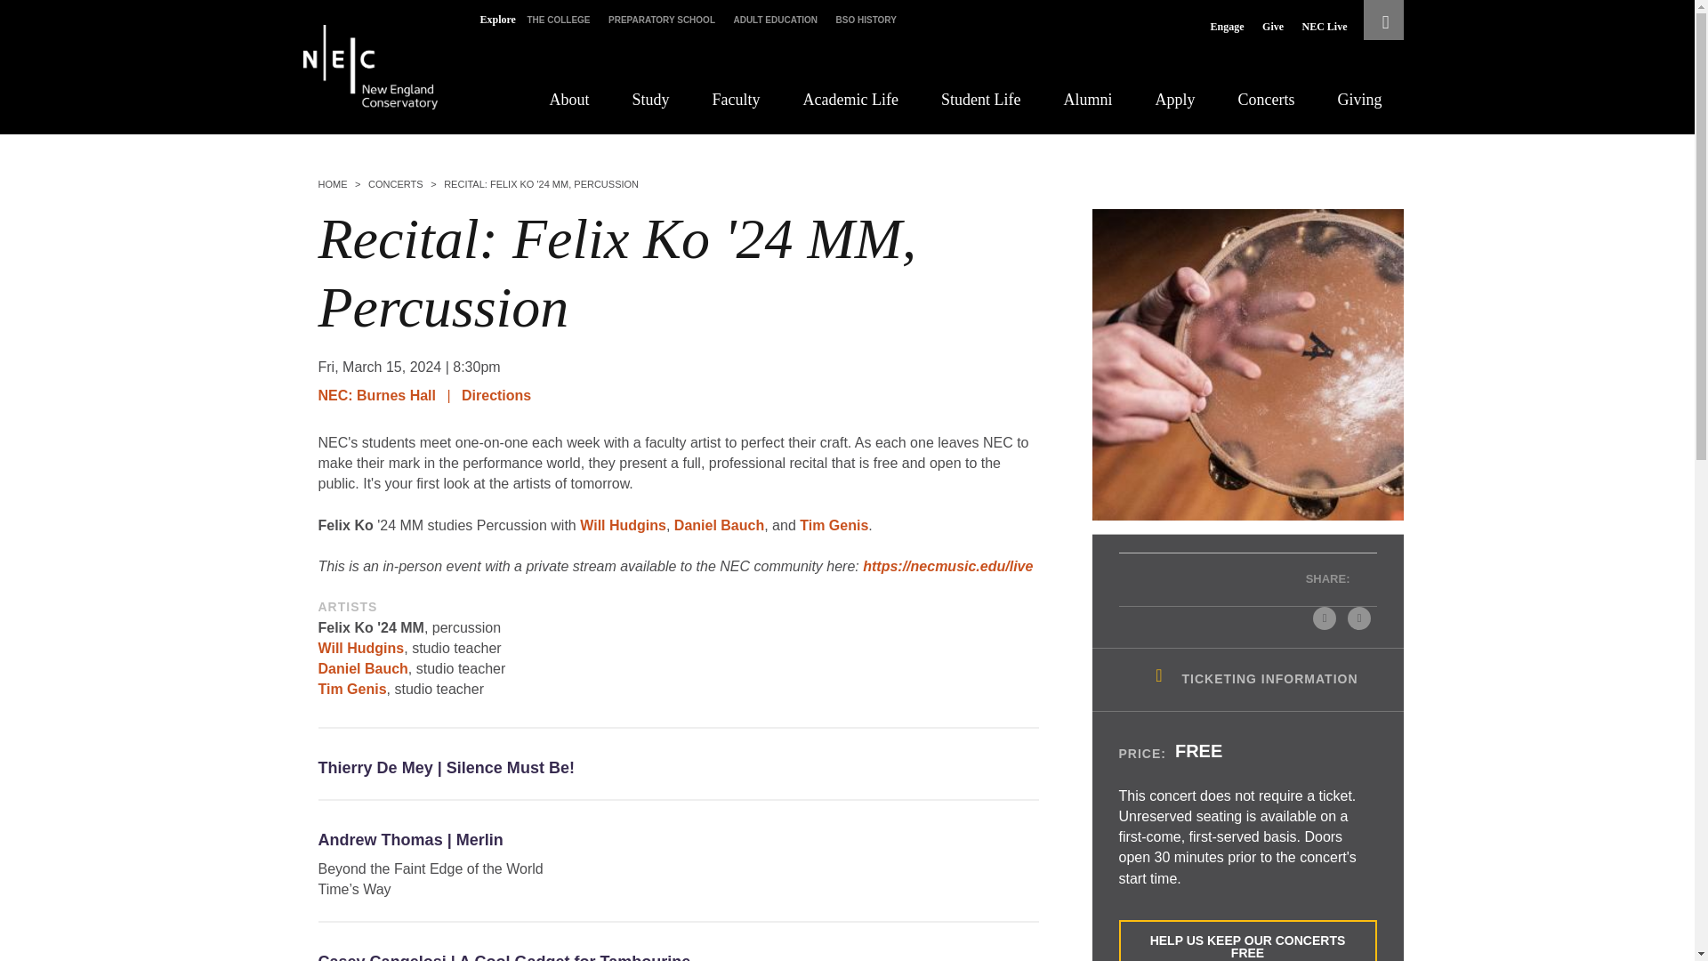 This screenshot has width=1708, height=961. Describe the element at coordinates (548, 83) in the screenshot. I see `Submit` at that location.